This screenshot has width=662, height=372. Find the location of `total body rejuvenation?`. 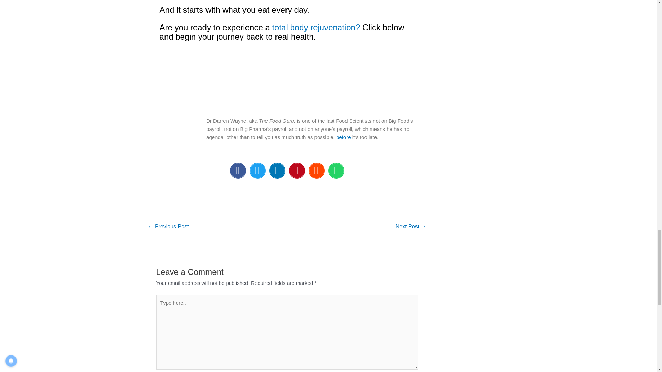

total body rejuvenation? is located at coordinates (316, 27).